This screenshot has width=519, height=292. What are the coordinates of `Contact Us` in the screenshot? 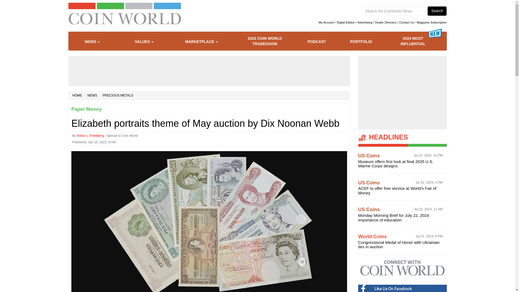 It's located at (406, 22).